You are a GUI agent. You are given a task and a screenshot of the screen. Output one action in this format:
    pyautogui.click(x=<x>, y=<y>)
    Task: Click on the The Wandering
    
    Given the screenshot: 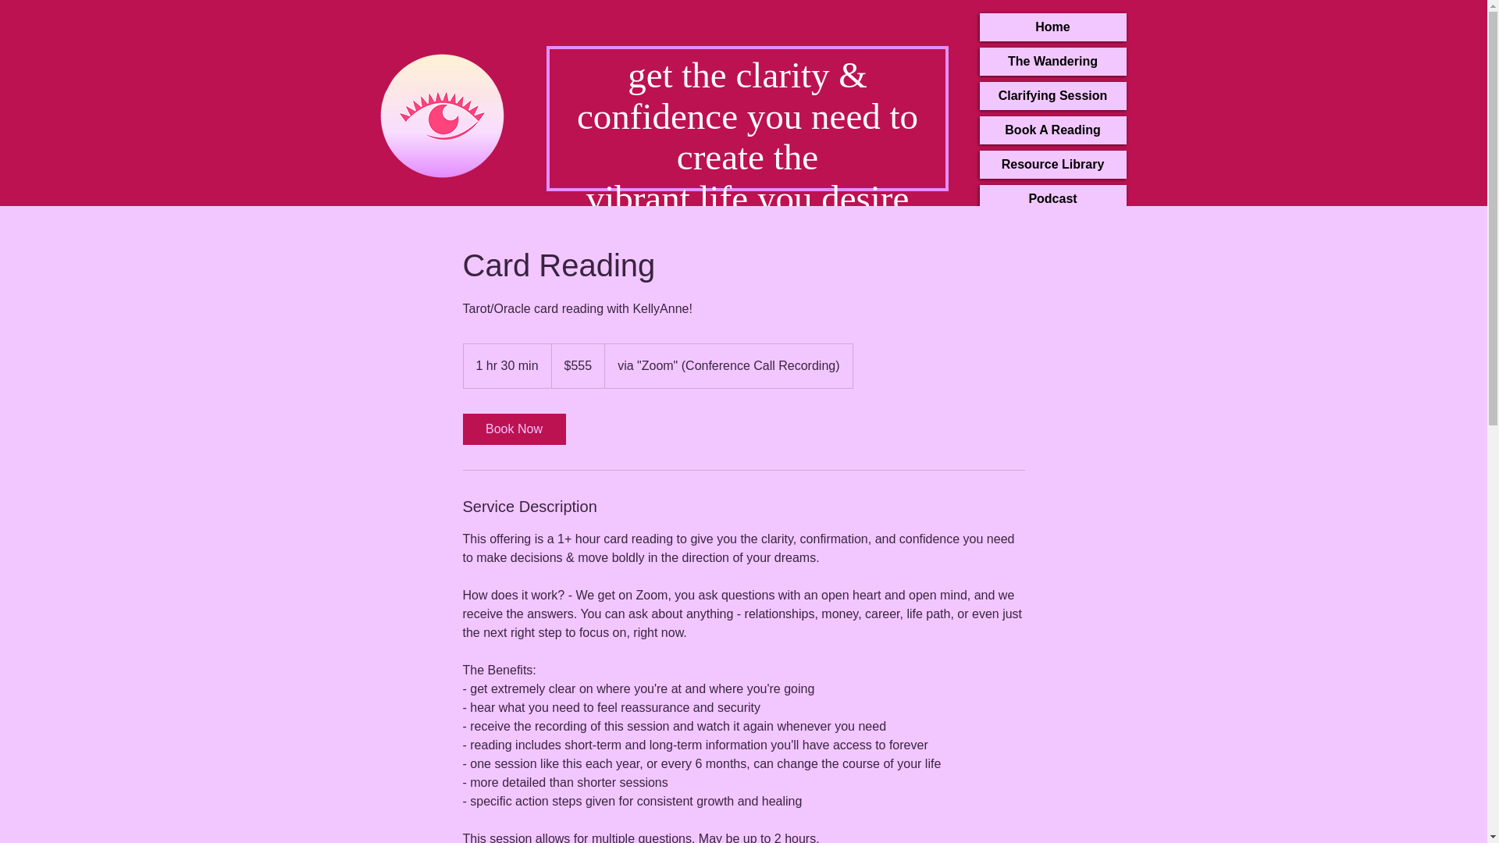 What is the action you would take?
    pyautogui.click(x=1052, y=61)
    